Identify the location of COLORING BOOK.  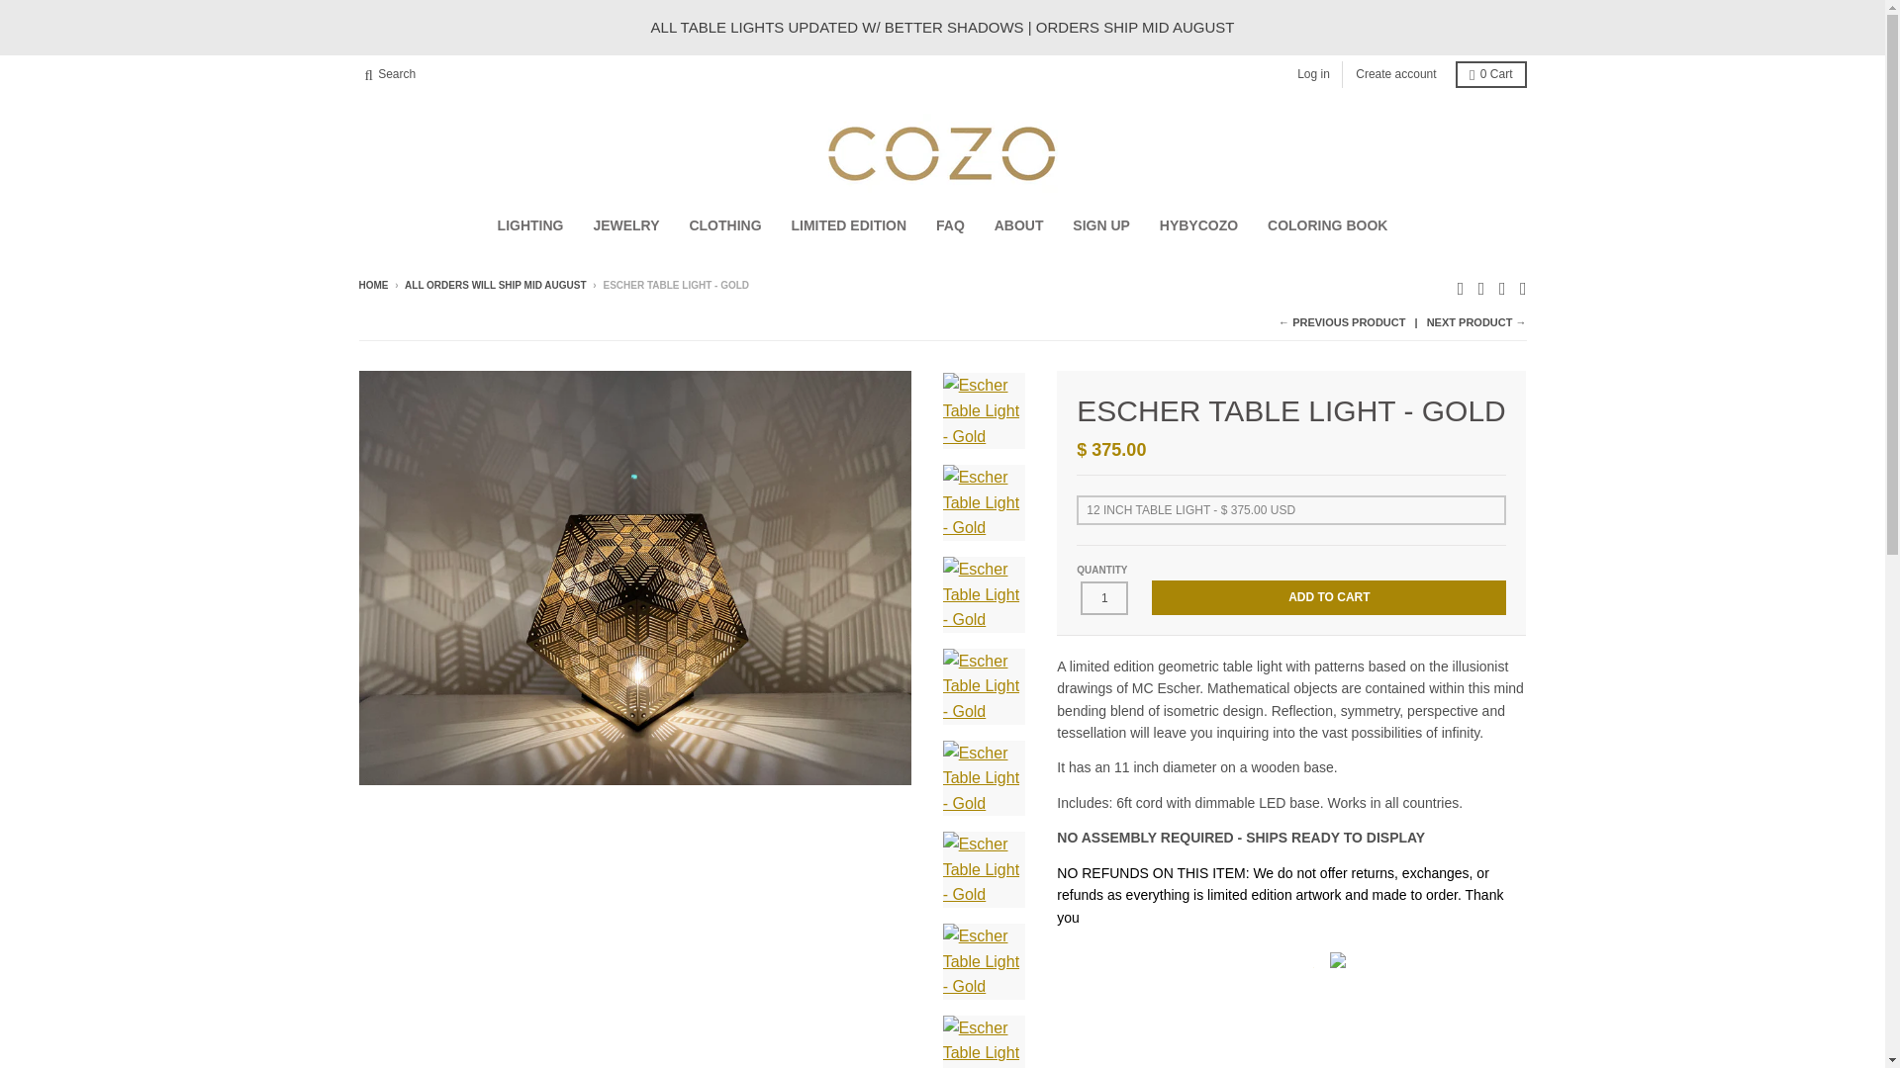
(1327, 225).